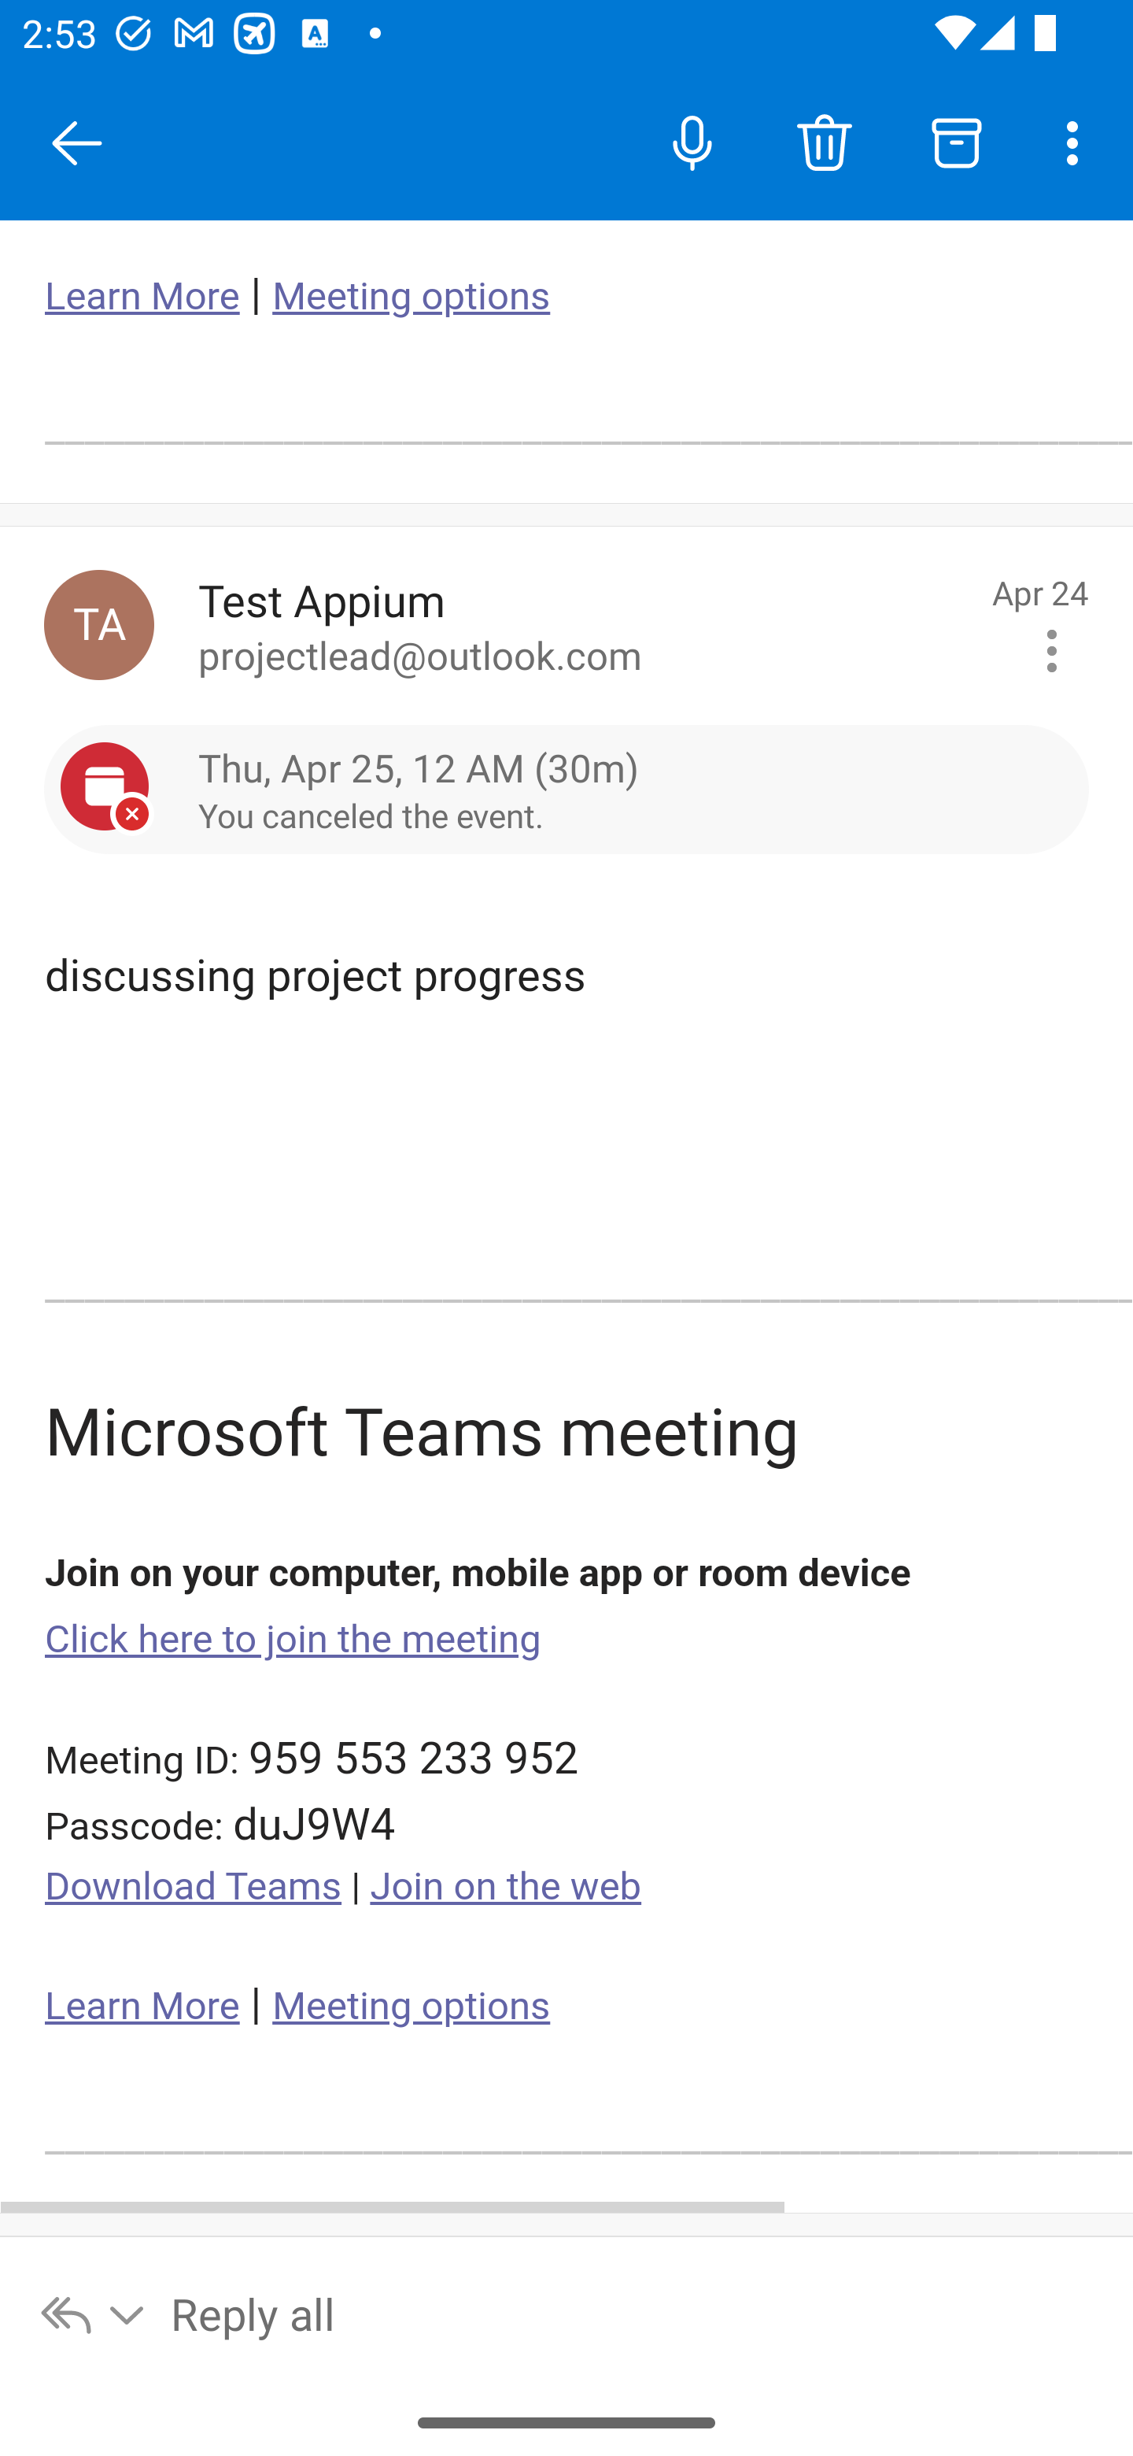 Image resolution: width=1133 pixels, height=2456 pixels. What do you see at coordinates (293, 1639) in the screenshot?
I see `Click here to join the meeting` at bounding box center [293, 1639].